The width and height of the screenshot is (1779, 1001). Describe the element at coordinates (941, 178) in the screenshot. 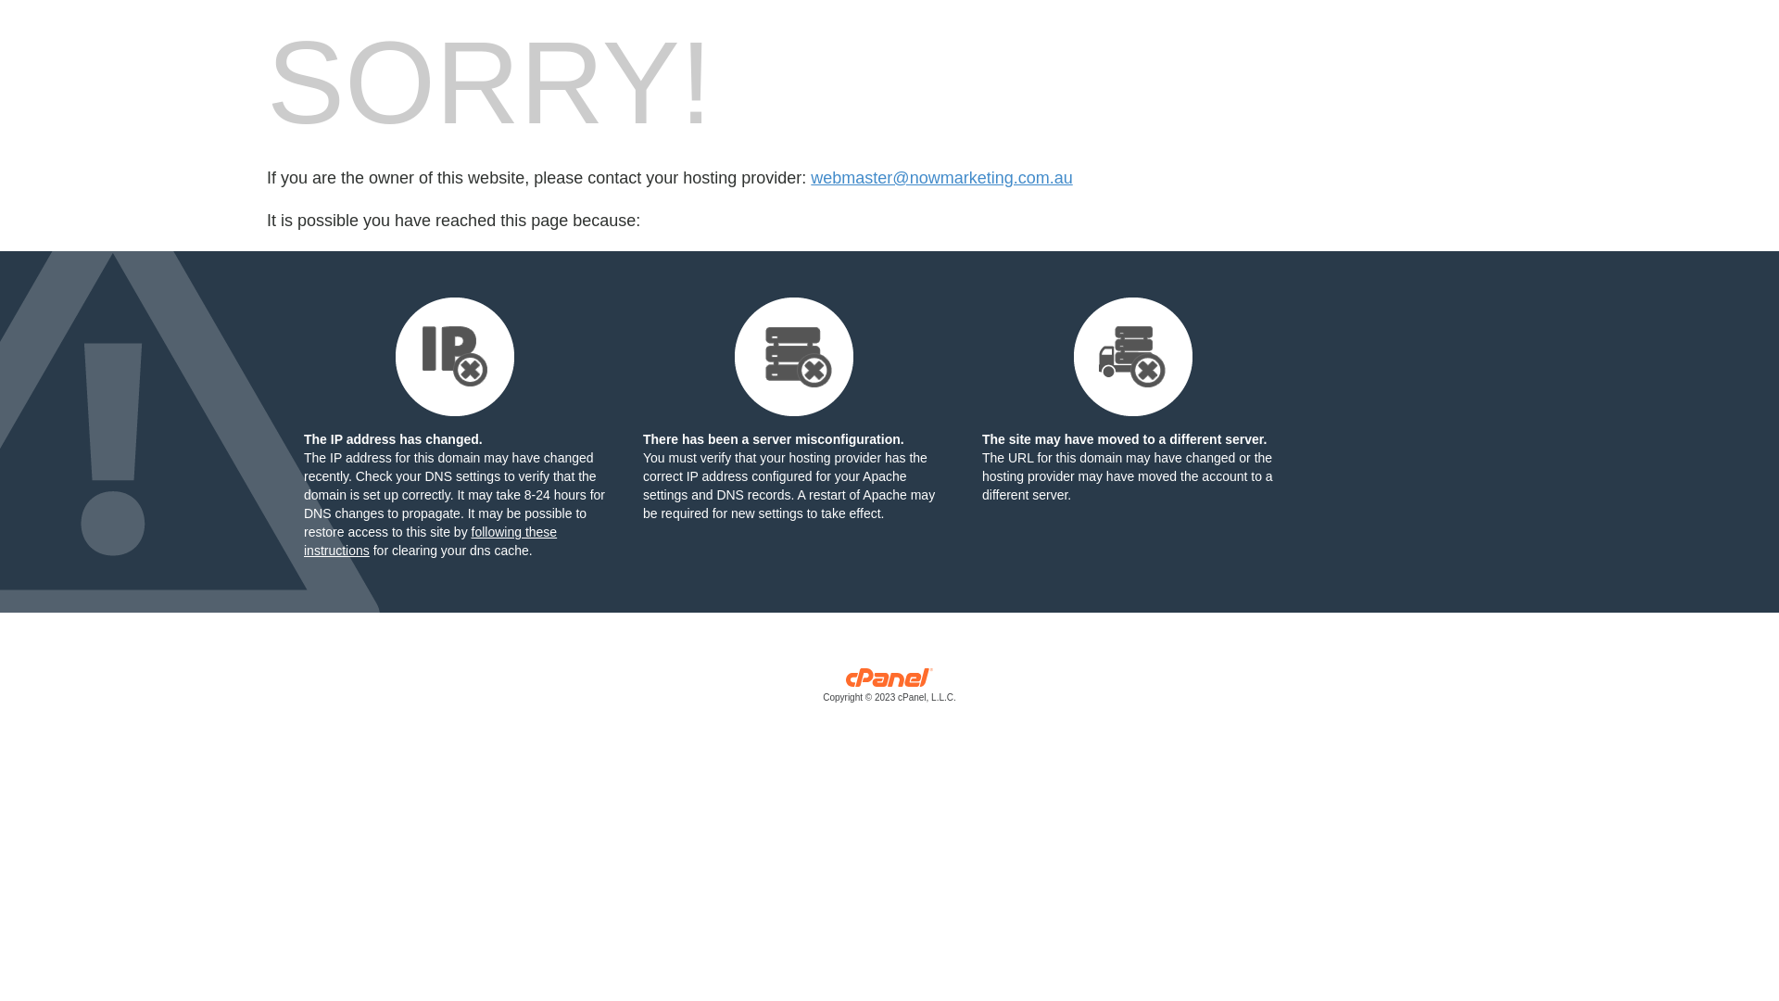

I see `webmaster@nowmarketing.com.au` at that location.